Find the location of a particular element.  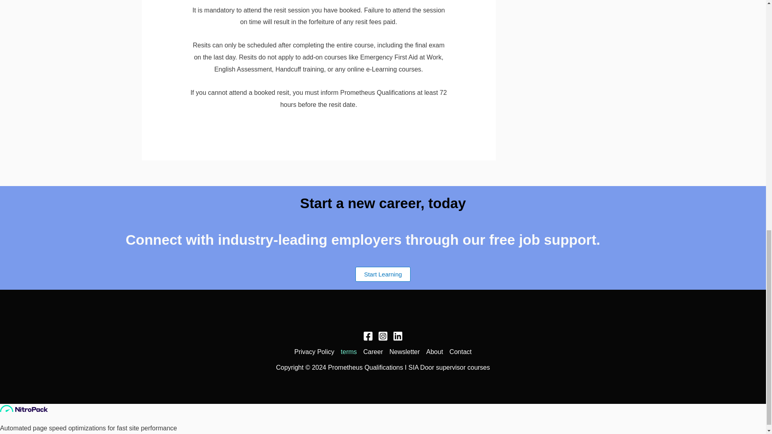

terms is located at coordinates (349, 352).